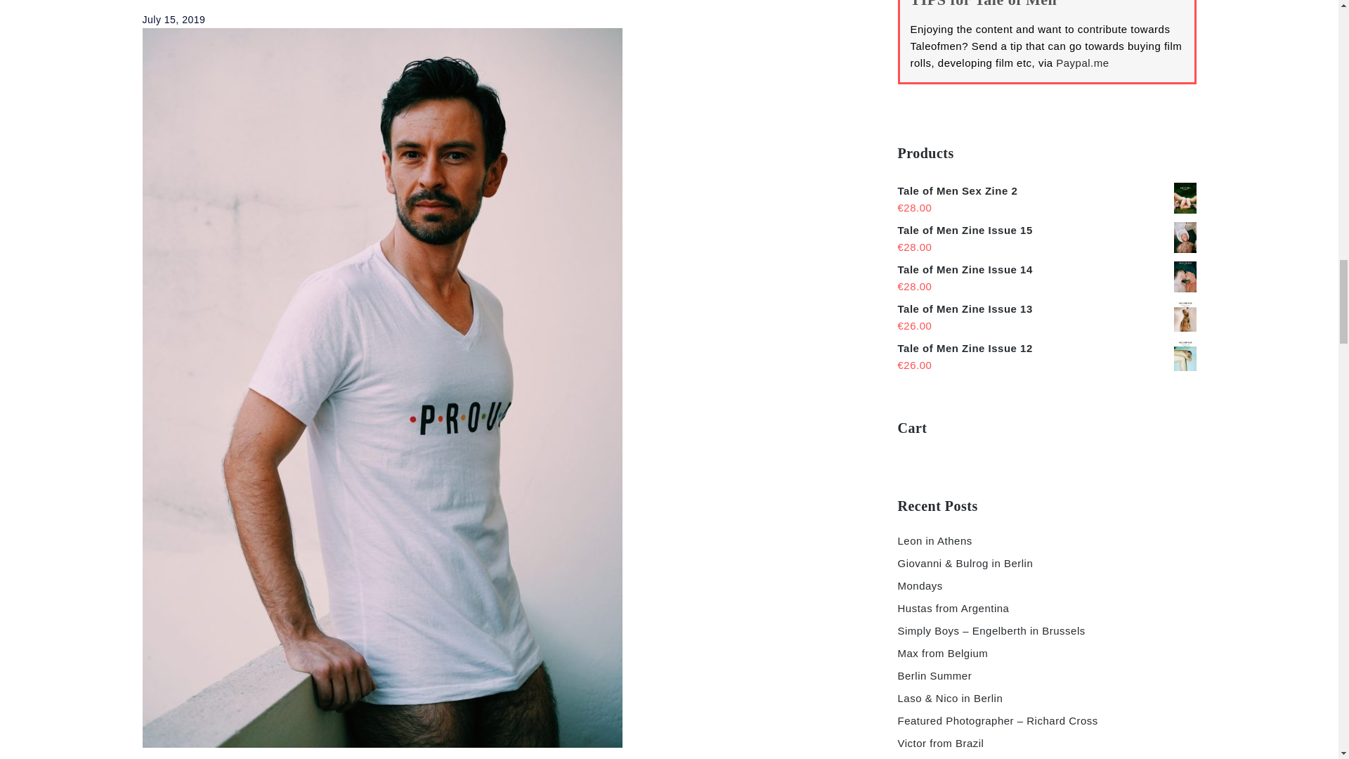  I want to click on Paypal.me, so click(1082, 63).